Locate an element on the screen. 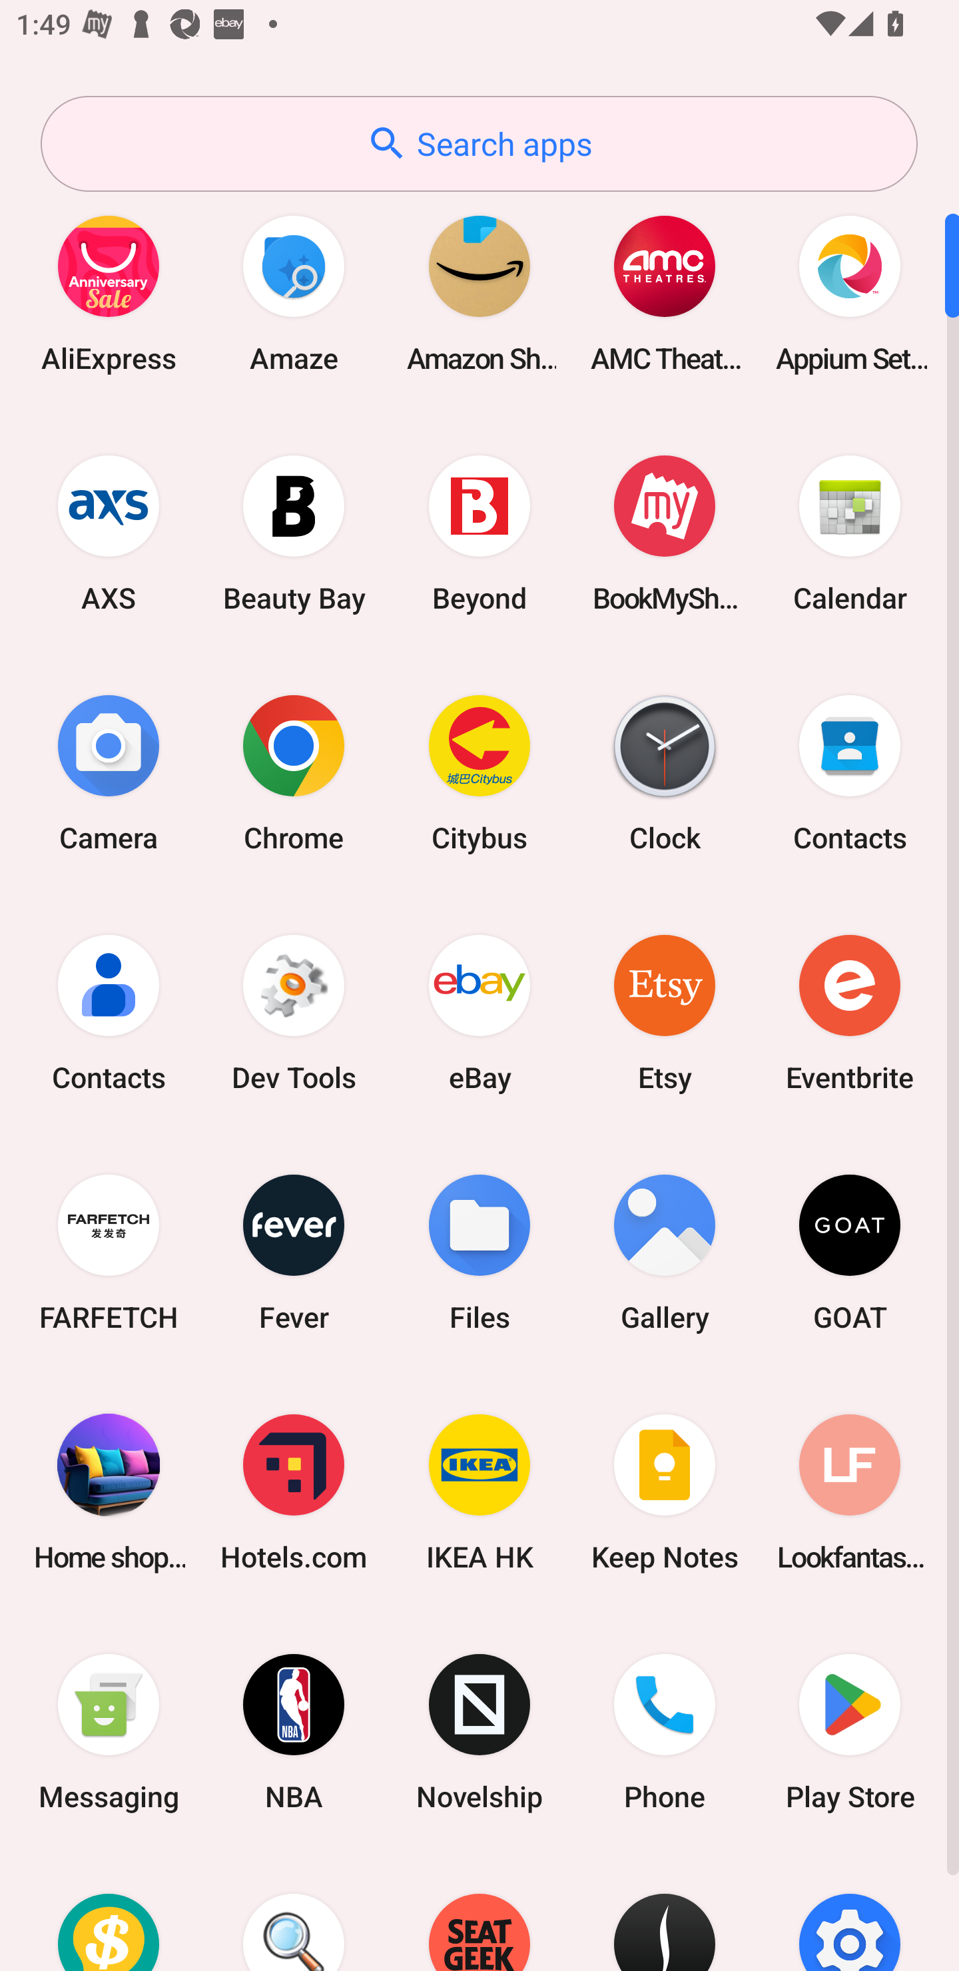 This screenshot has width=959, height=1971. Home shopping is located at coordinates (109, 1492).